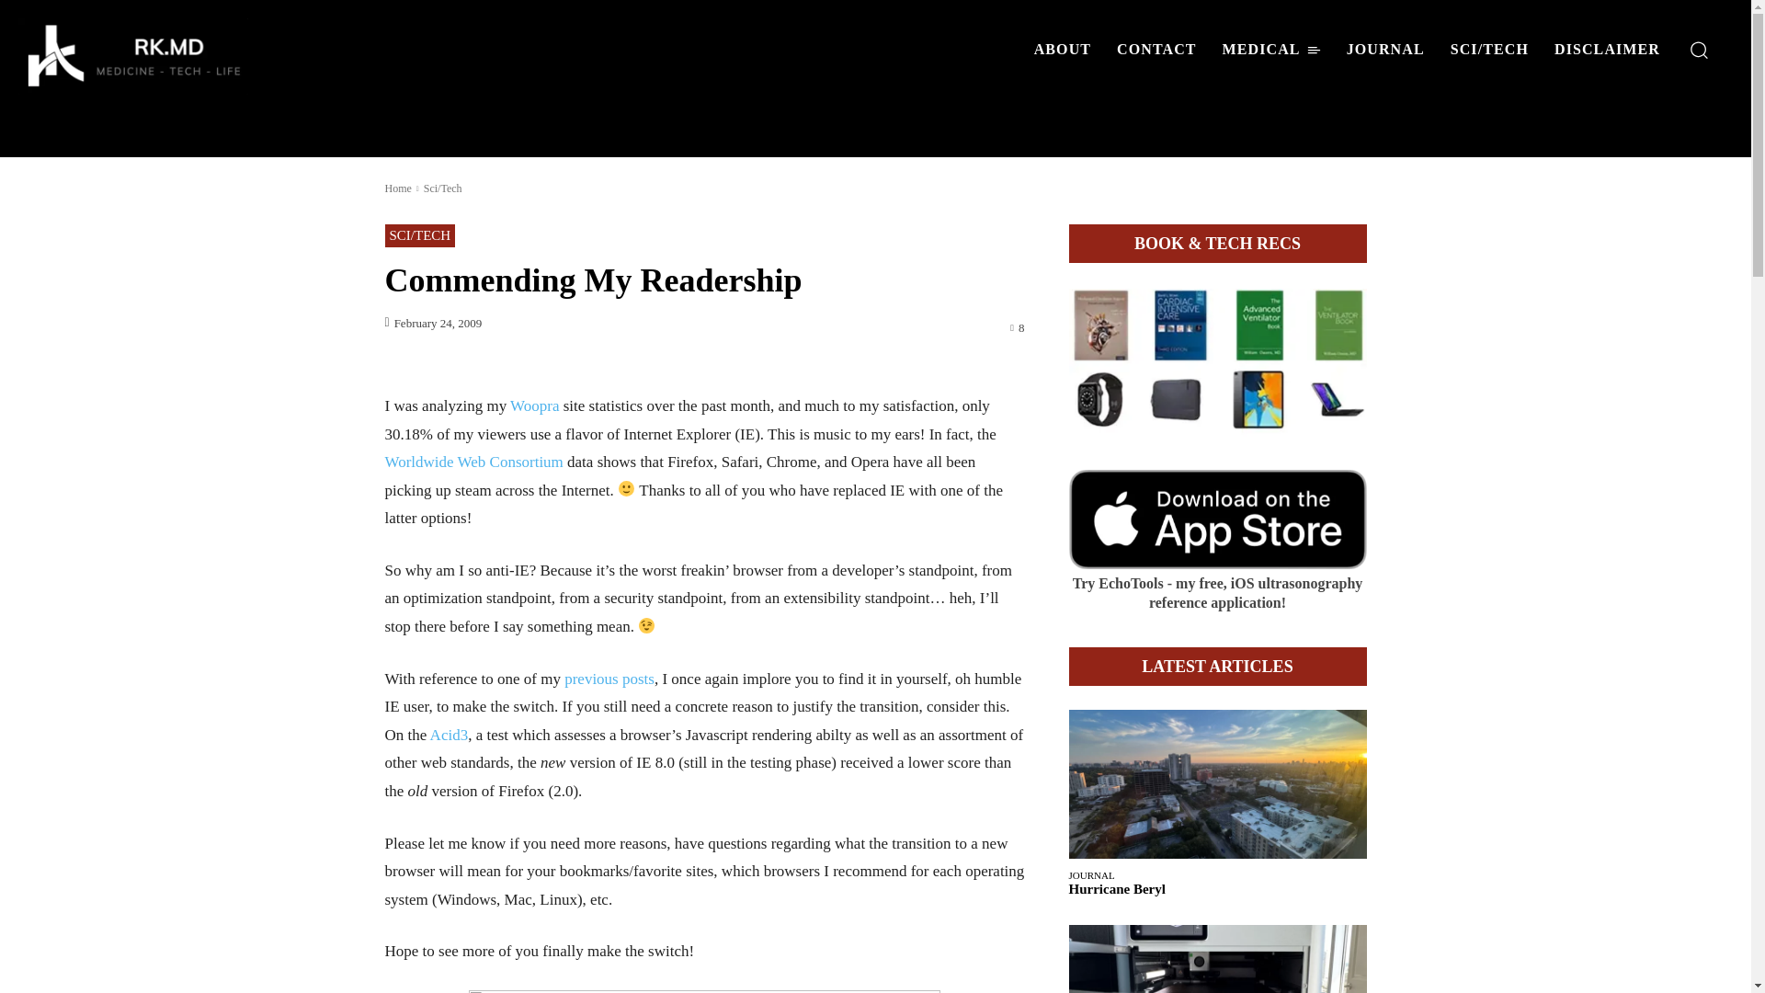  What do you see at coordinates (1063, 50) in the screenshot?
I see `ABOUT` at bounding box center [1063, 50].